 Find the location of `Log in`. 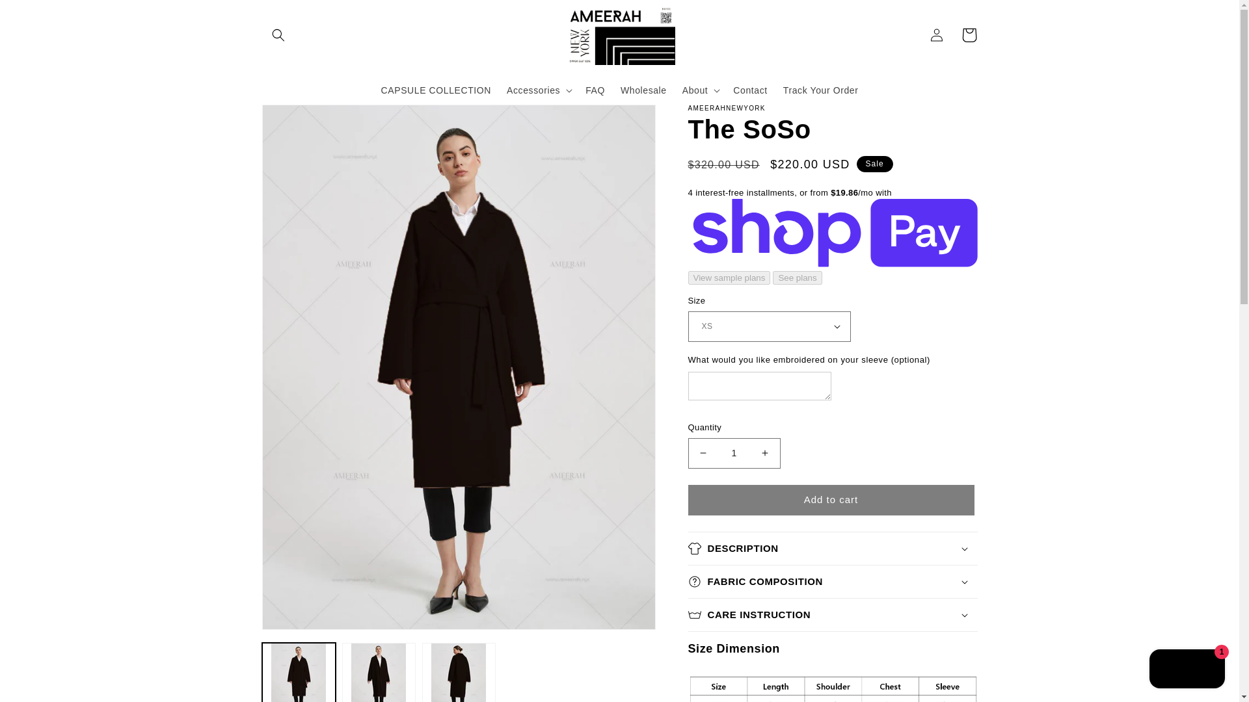

Log in is located at coordinates (935, 35).